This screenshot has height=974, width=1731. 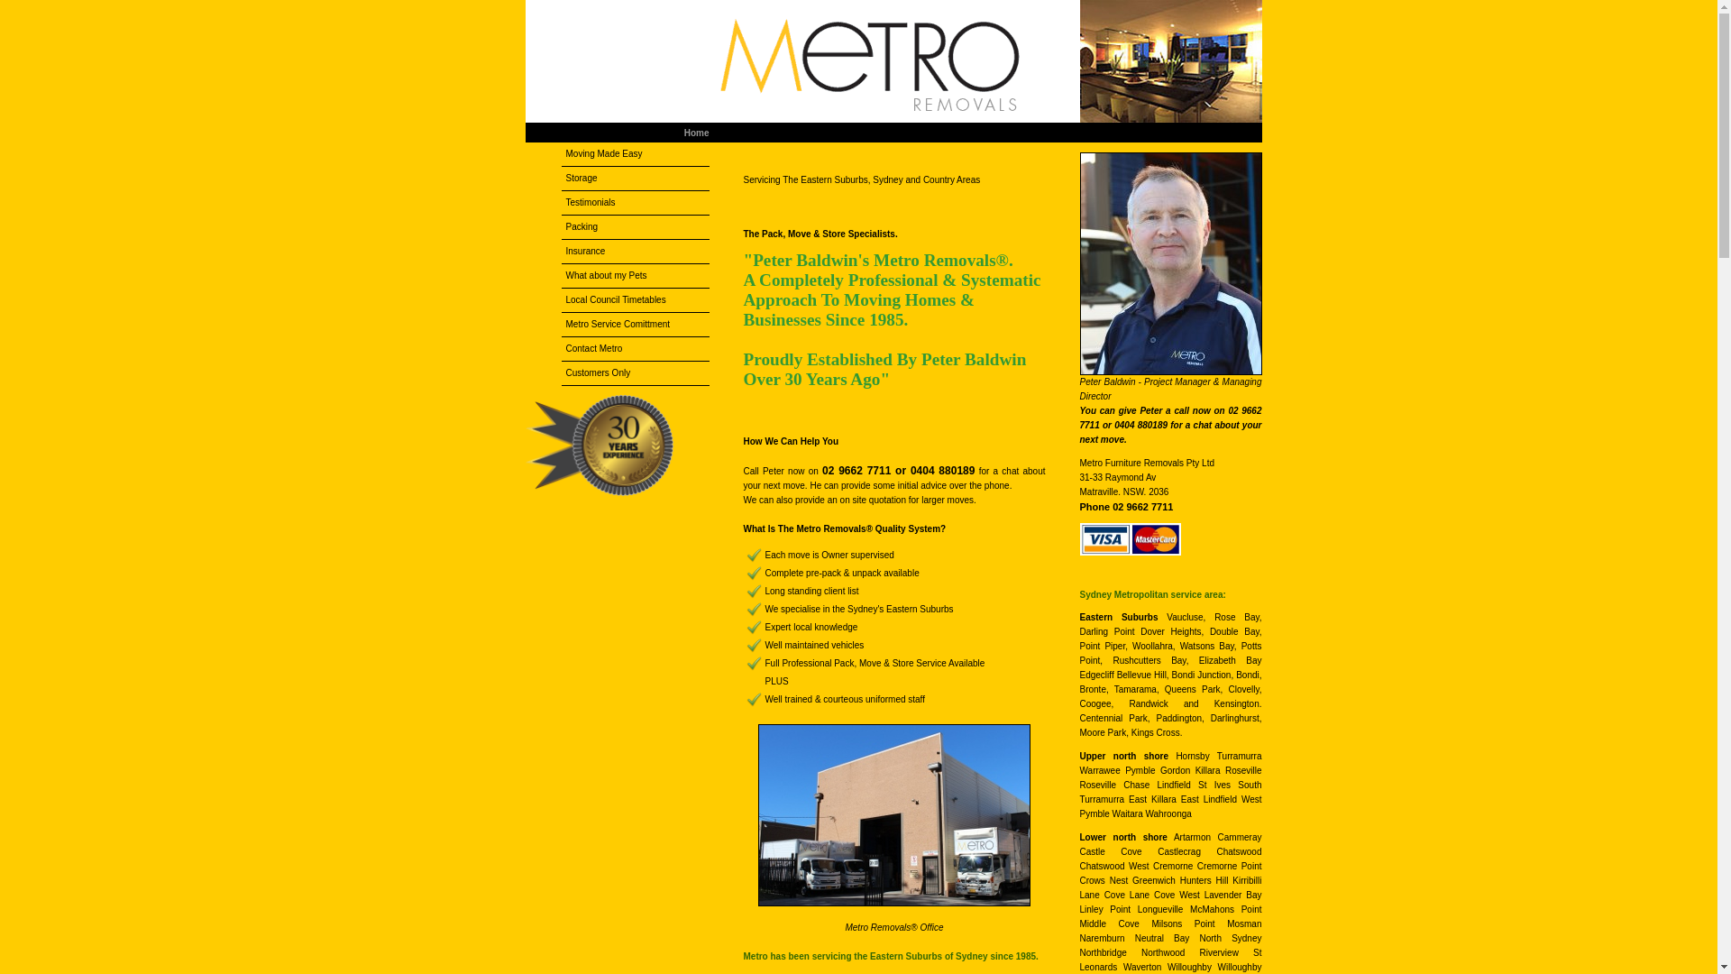 I want to click on Local Council Timetables, so click(x=635, y=300).